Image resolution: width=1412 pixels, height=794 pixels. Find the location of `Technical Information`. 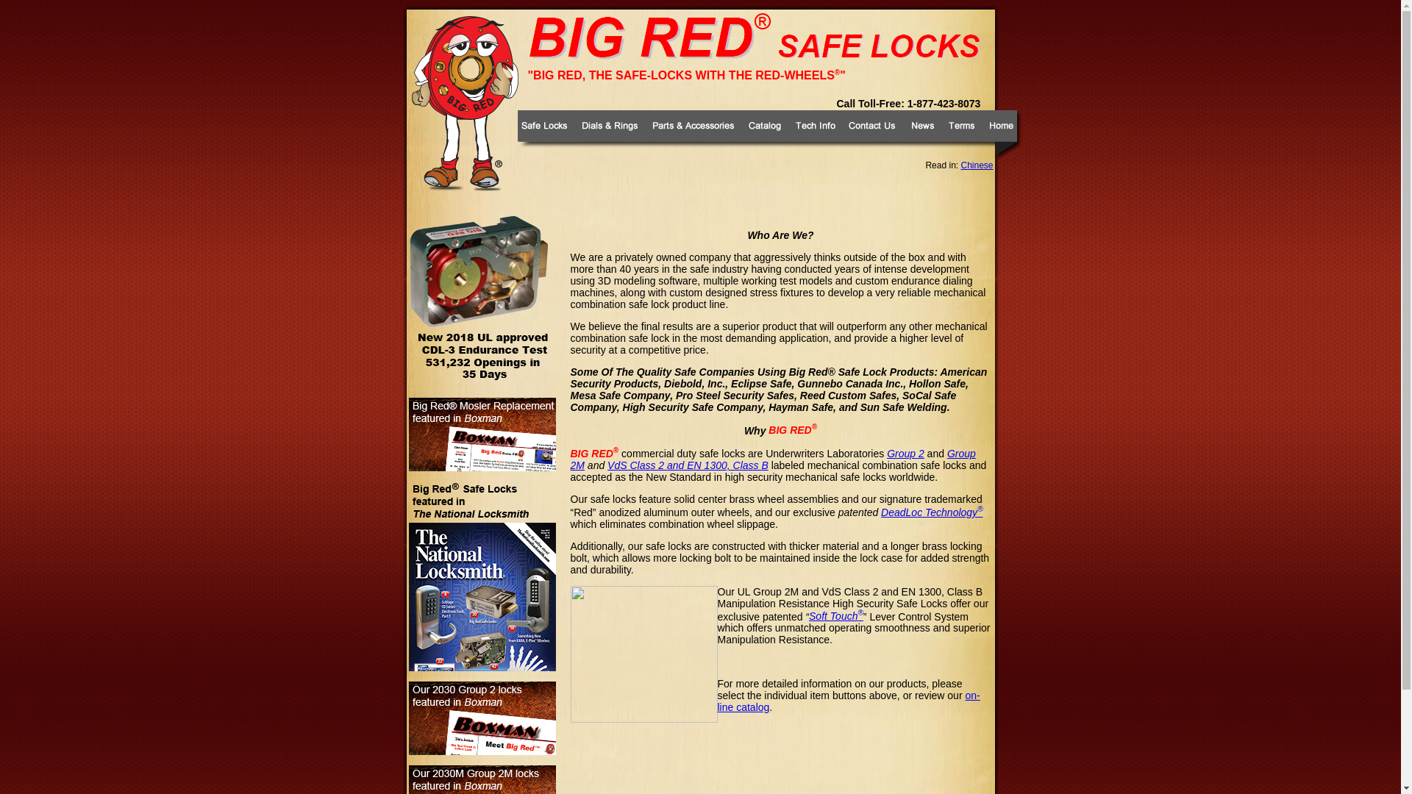

Technical Information is located at coordinates (813, 134).